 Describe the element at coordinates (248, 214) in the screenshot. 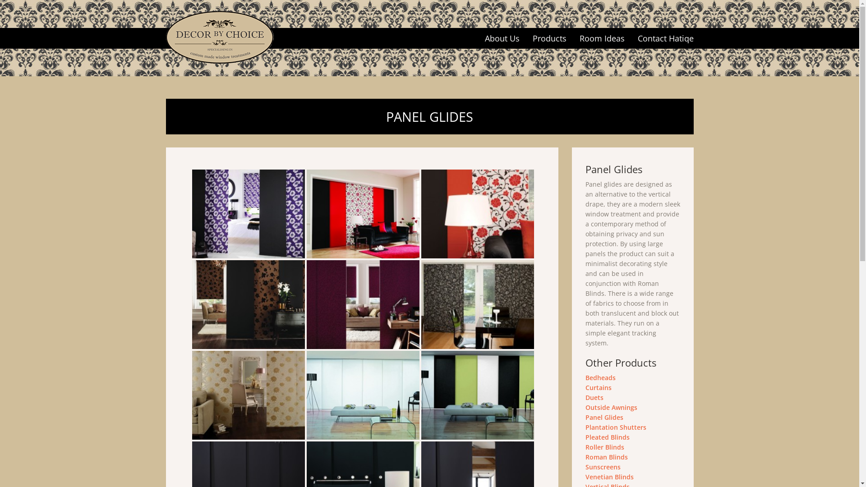

I see `panel-poppy-purple-plaintex-black` at that location.